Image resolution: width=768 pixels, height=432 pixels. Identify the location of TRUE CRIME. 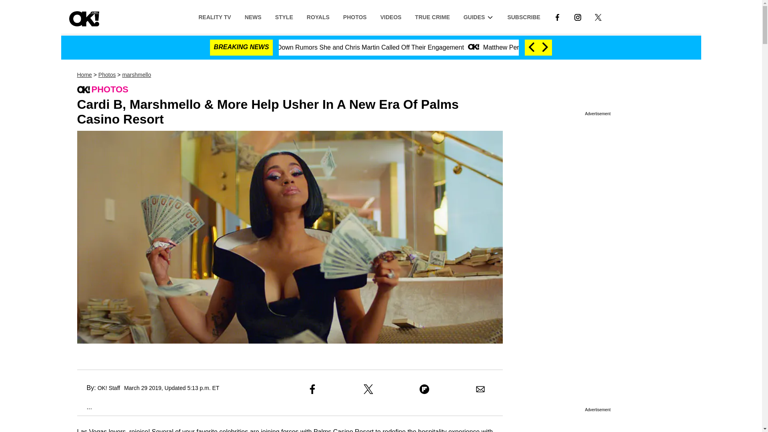
(433, 16).